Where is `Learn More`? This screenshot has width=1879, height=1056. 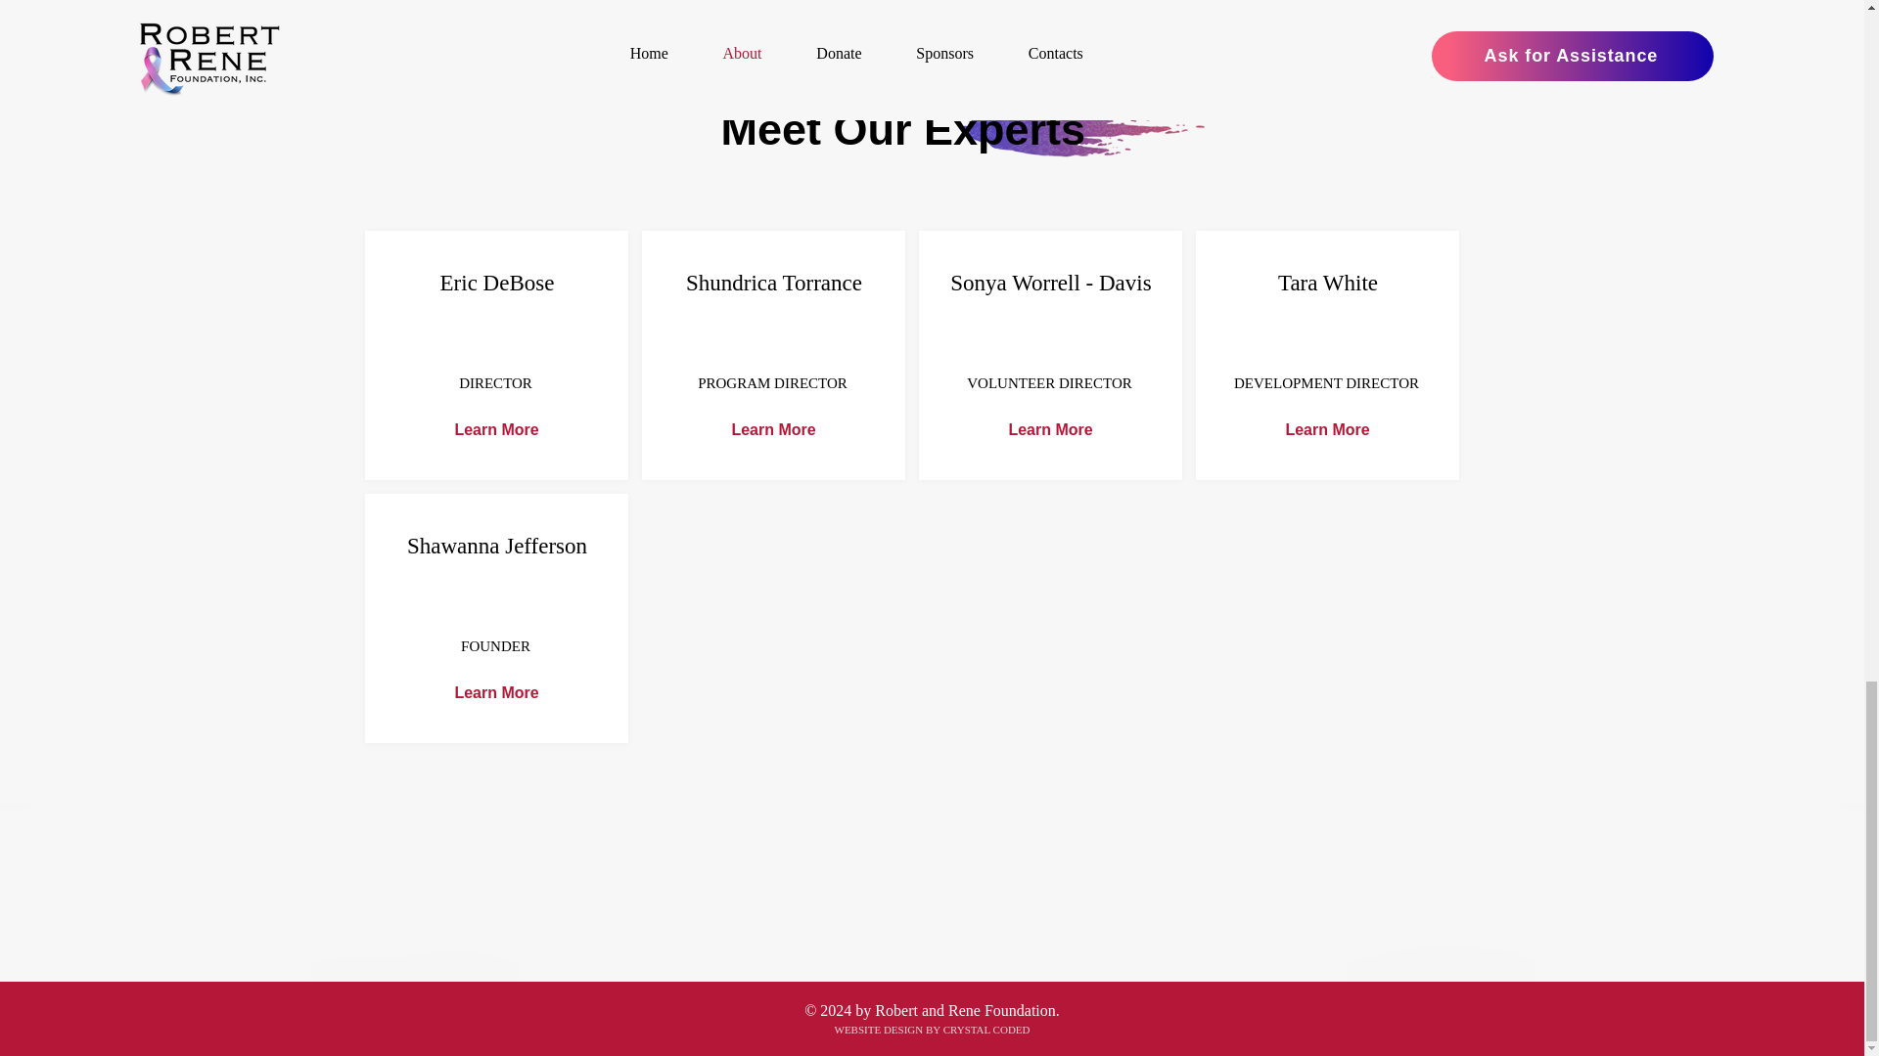 Learn More is located at coordinates (774, 430).